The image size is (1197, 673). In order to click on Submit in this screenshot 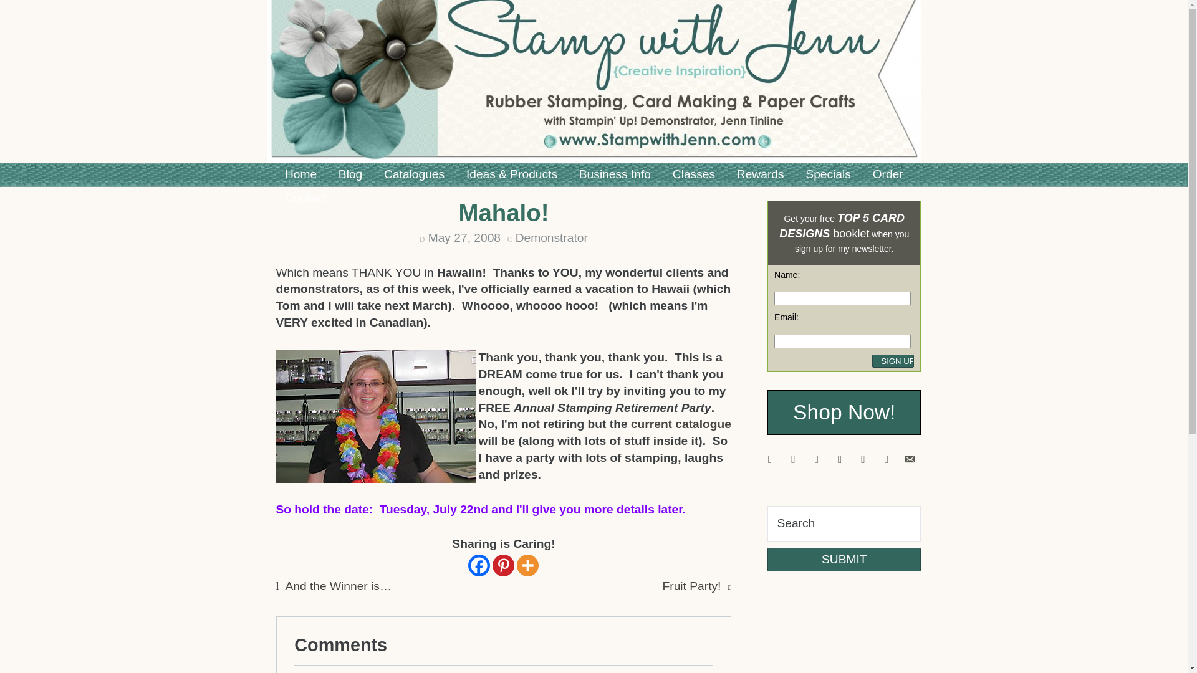, I will do `click(844, 560)`.